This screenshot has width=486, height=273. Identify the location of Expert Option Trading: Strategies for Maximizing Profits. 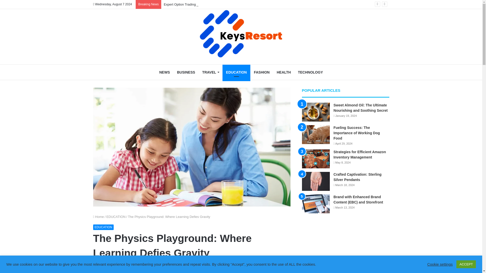
(204, 4).